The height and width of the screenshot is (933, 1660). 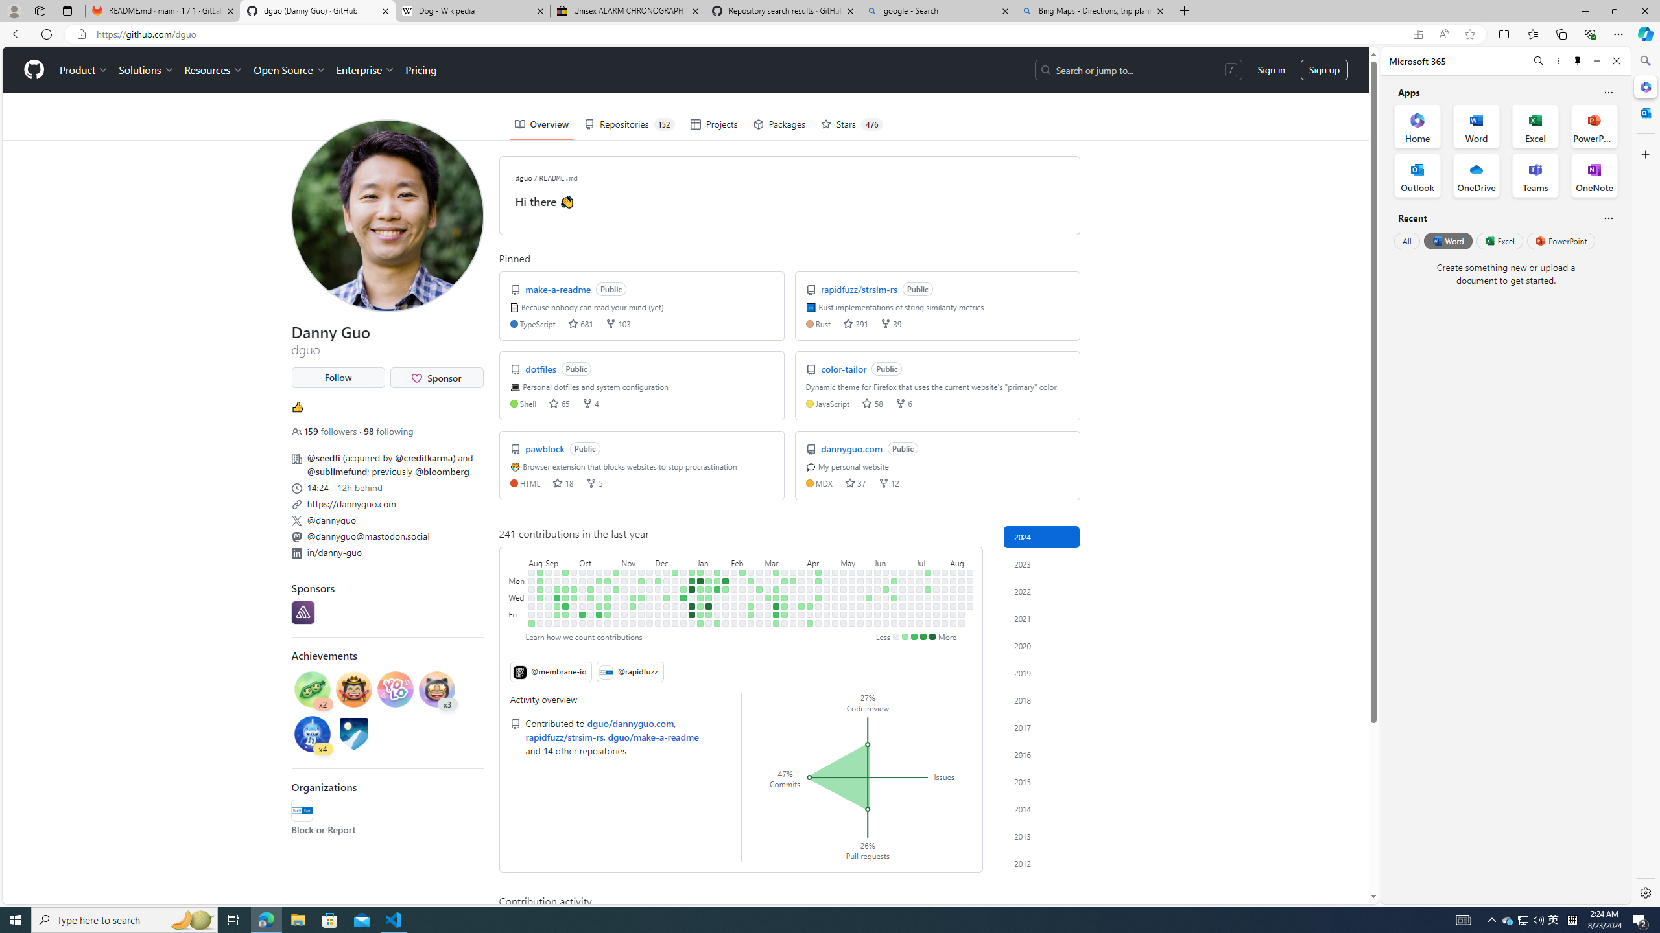 I want to click on No contributions on April 12th., so click(x=810, y=614).